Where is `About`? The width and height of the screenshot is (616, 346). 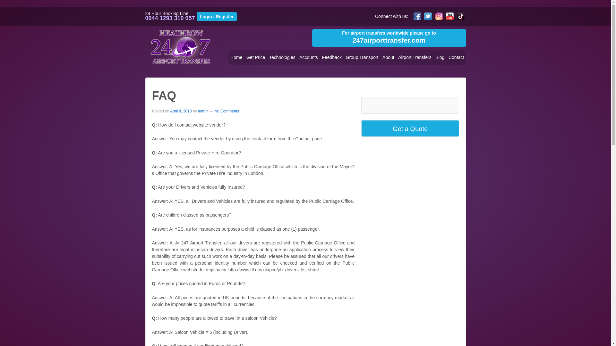
About is located at coordinates (388, 57).